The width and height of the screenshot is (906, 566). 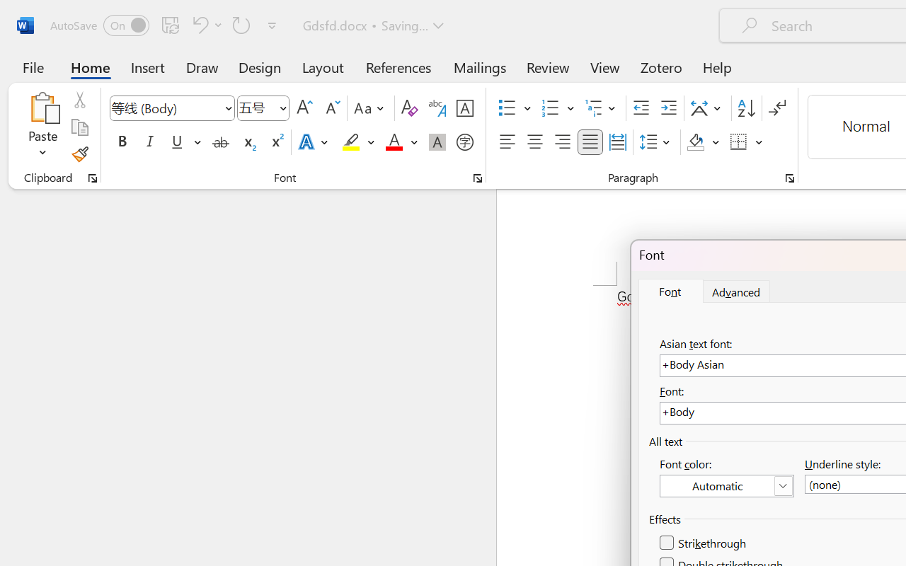 What do you see at coordinates (704, 142) in the screenshot?
I see `Shading` at bounding box center [704, 142].